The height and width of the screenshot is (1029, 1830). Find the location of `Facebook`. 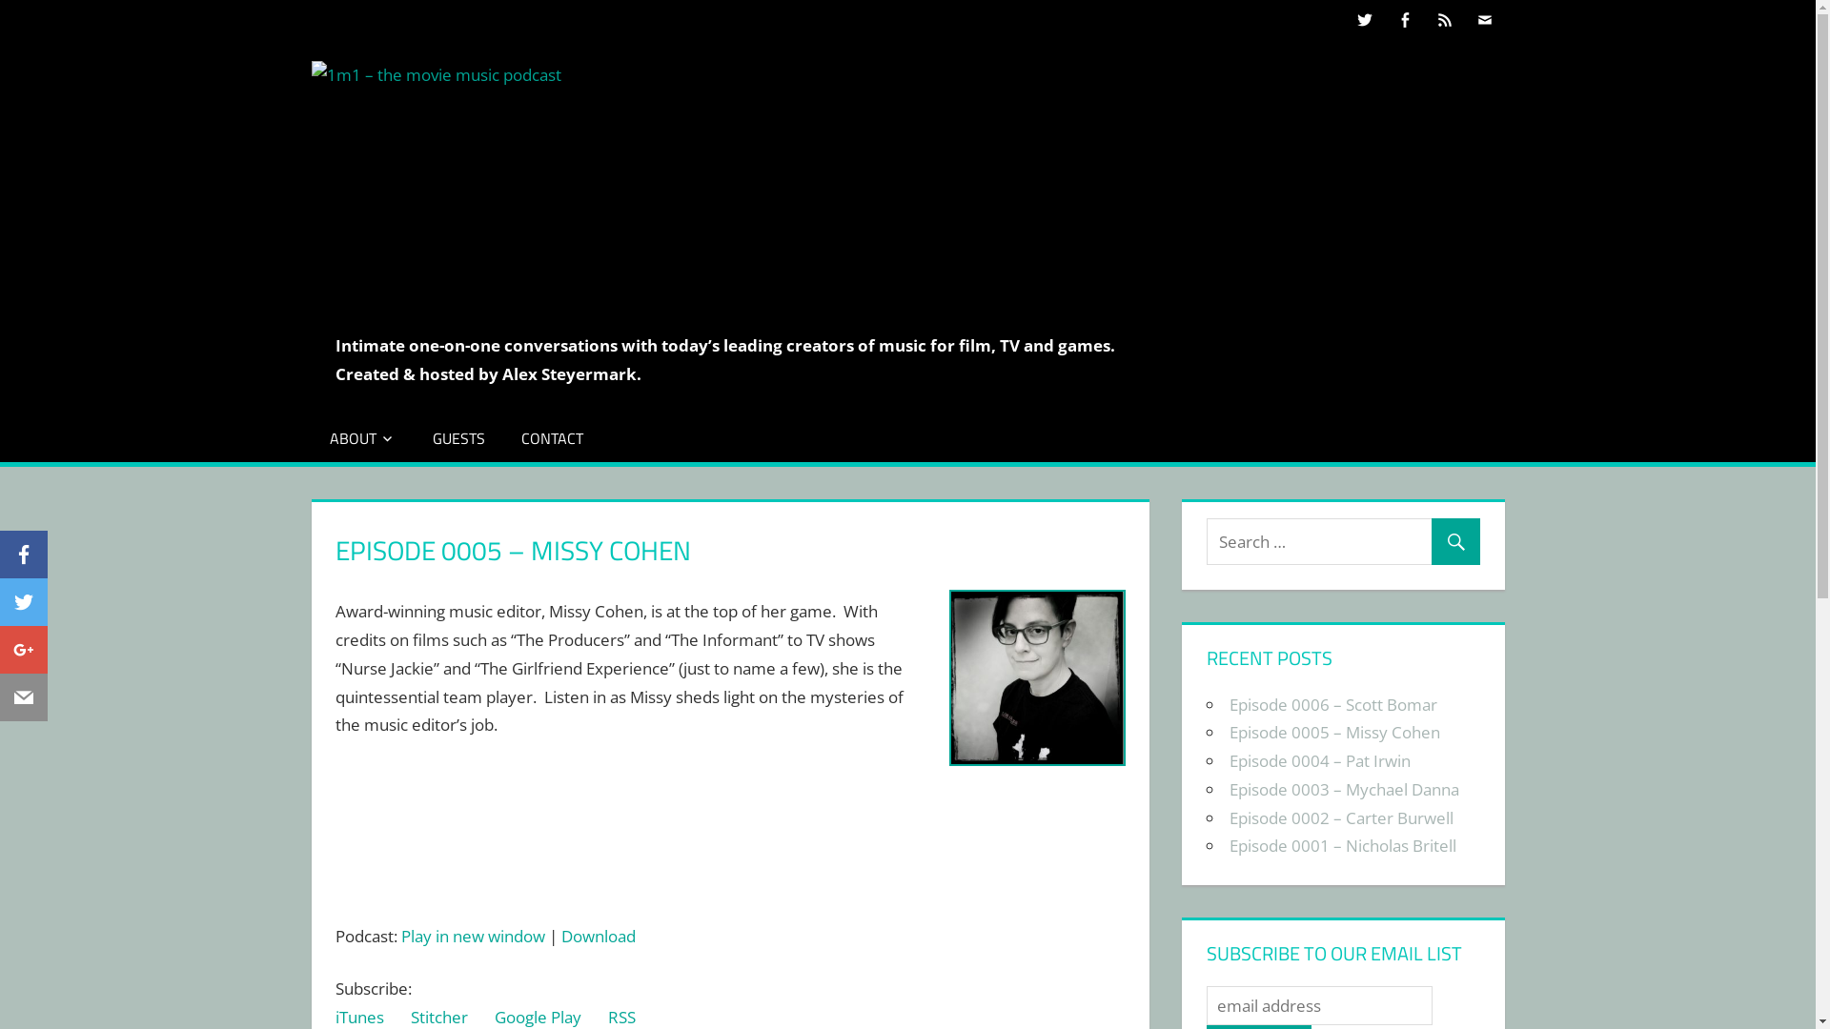

Facebook is located at coordinates (24, 558).